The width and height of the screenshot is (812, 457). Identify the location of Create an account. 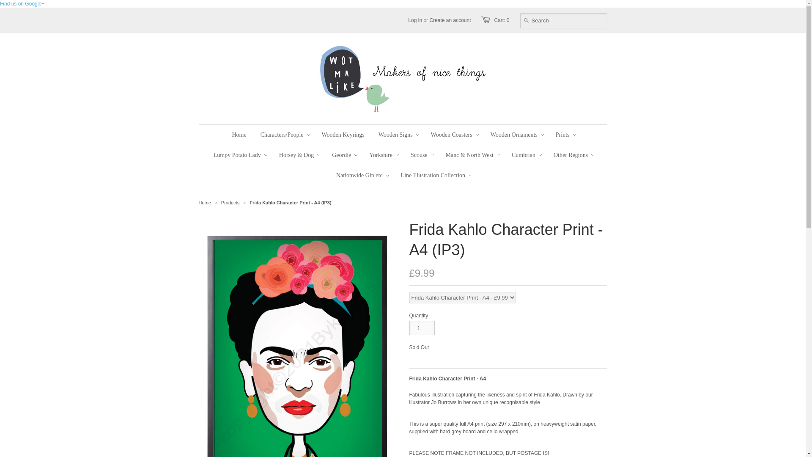
(450, 20).